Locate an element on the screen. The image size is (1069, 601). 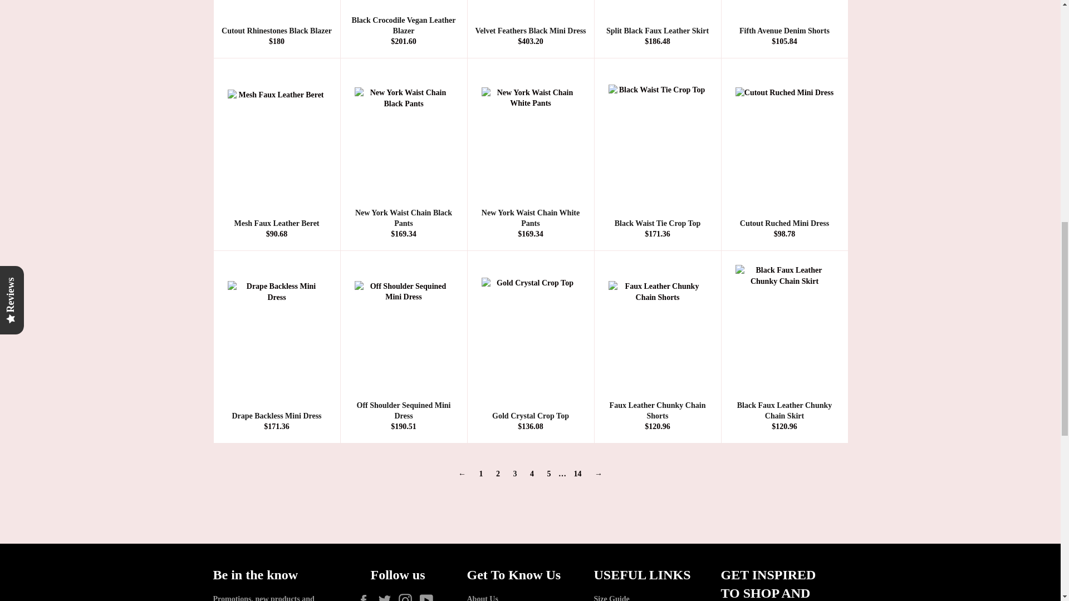
GENEW US on YouTube is located at coordinates (429, 598).